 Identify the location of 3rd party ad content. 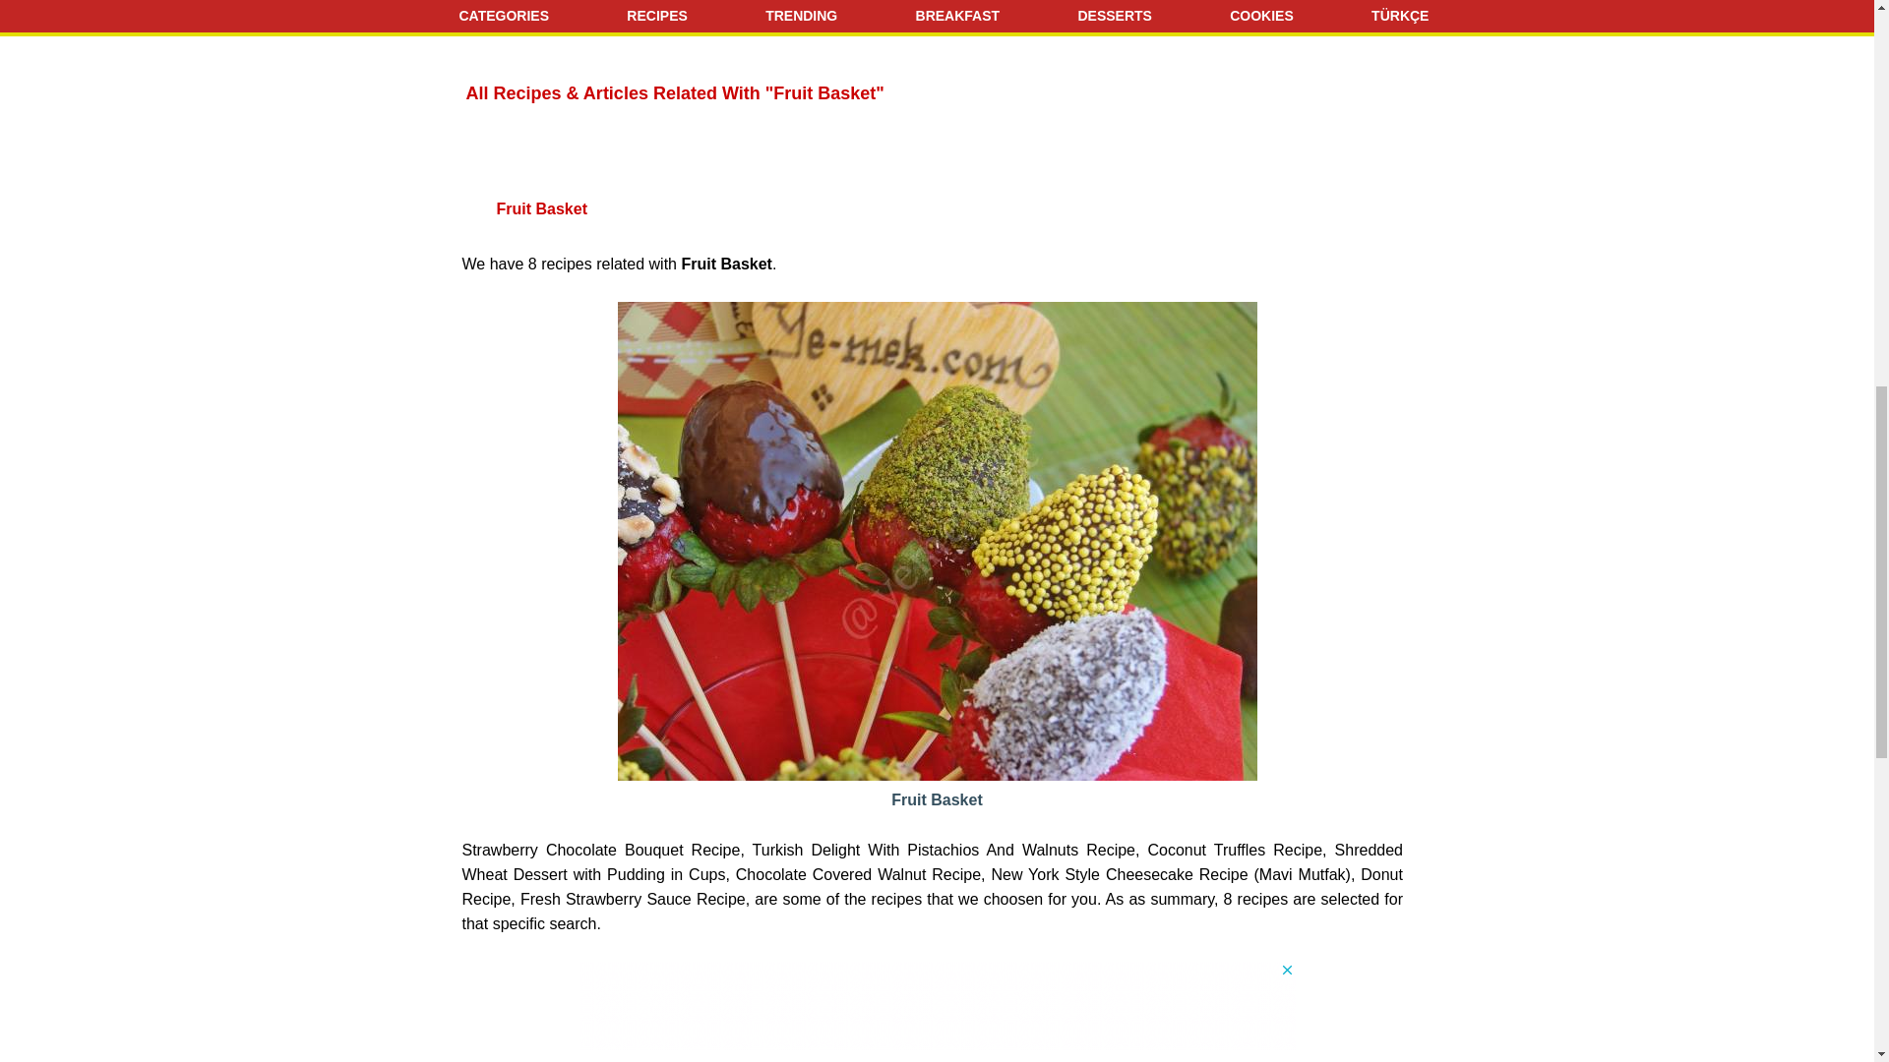
(936, 1006).